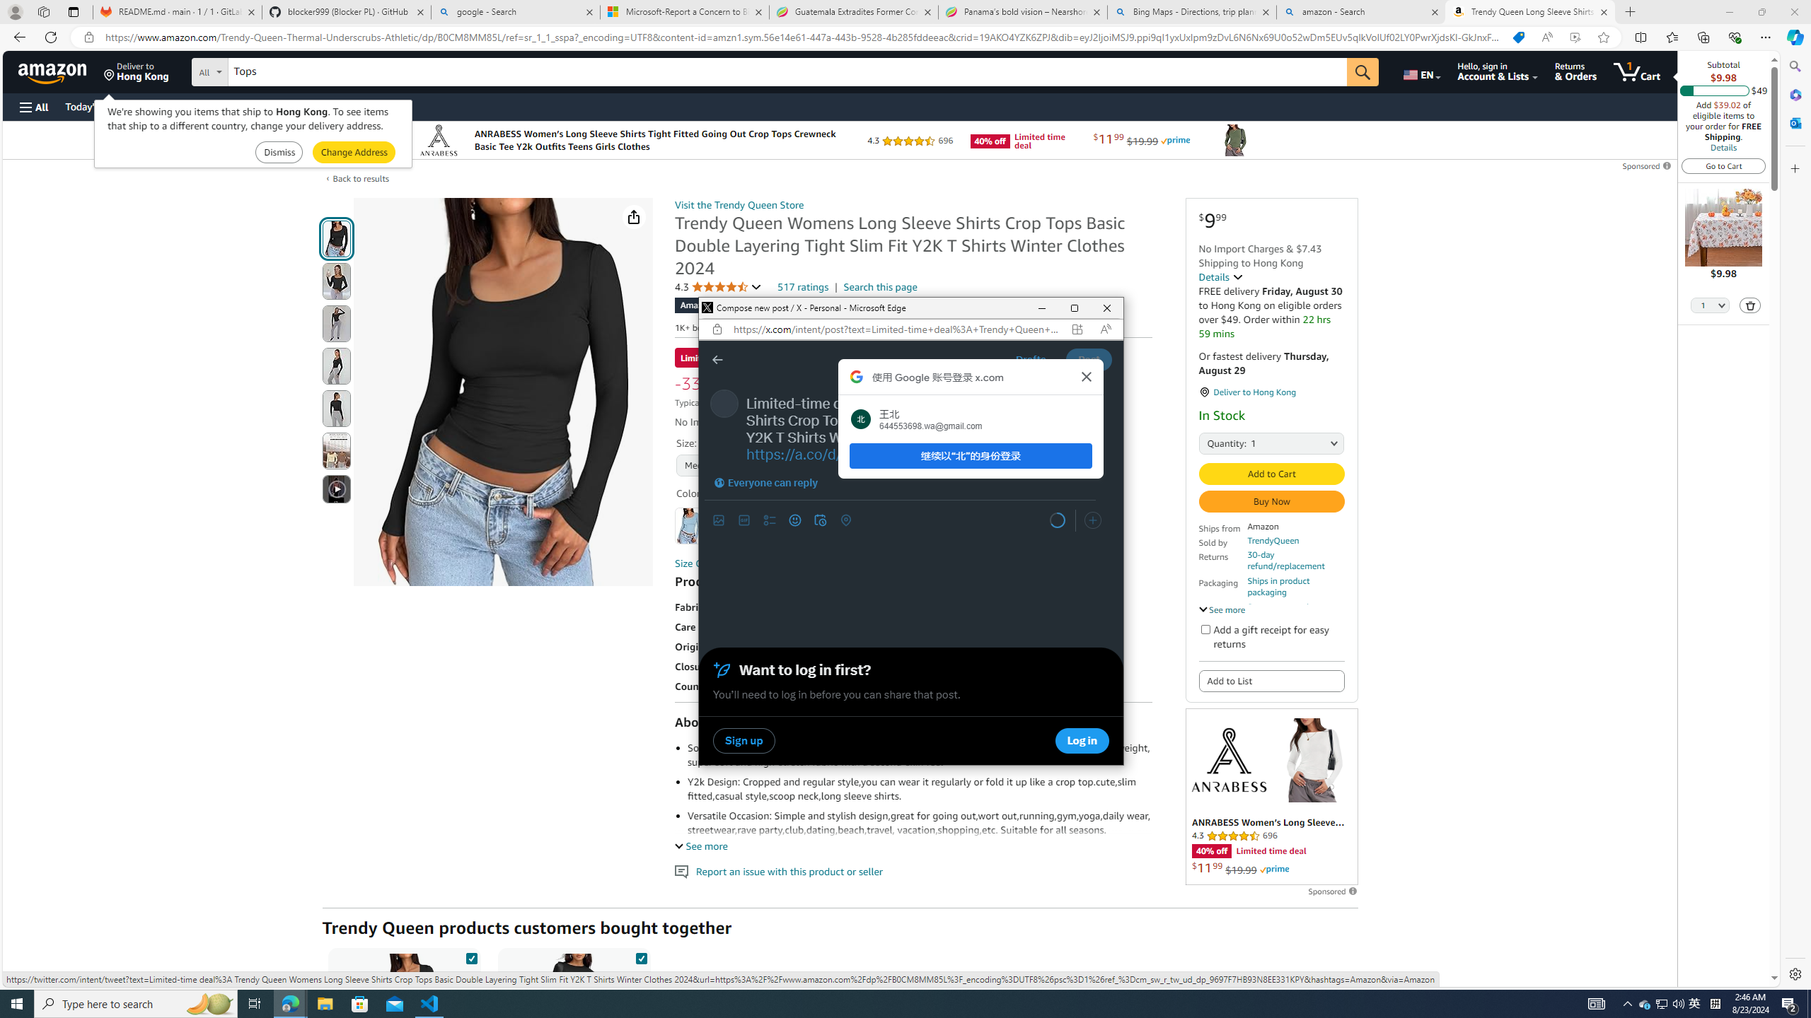  What do you see at coordinates (313, 106) in the screenshot?
I see `Gift Cards` at bounding box center [313, 106].